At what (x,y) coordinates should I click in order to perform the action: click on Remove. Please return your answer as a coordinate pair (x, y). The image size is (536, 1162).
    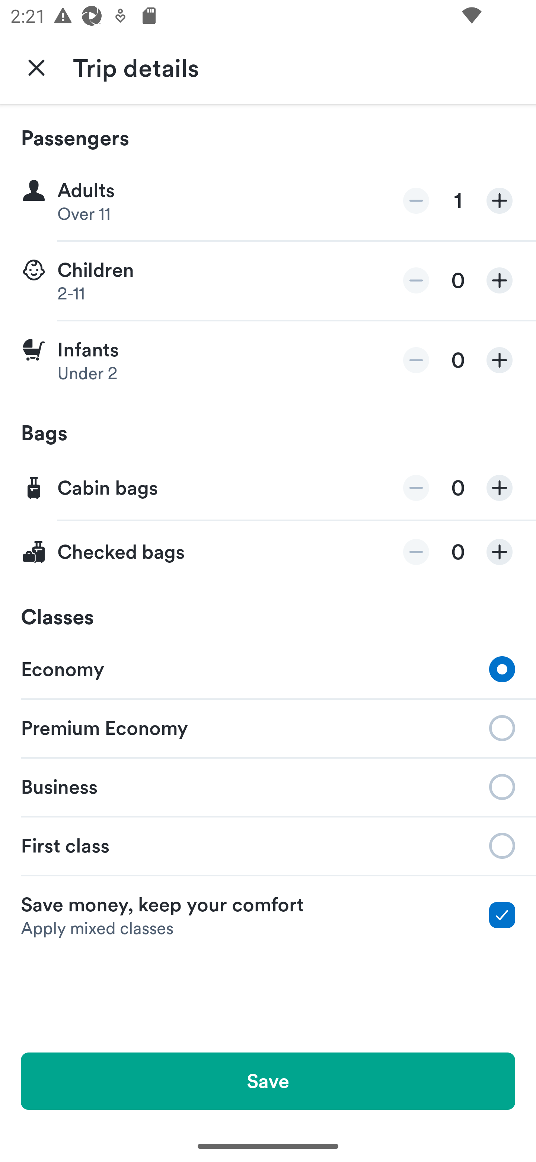
    Looking at the image, I should click on (416, 488).